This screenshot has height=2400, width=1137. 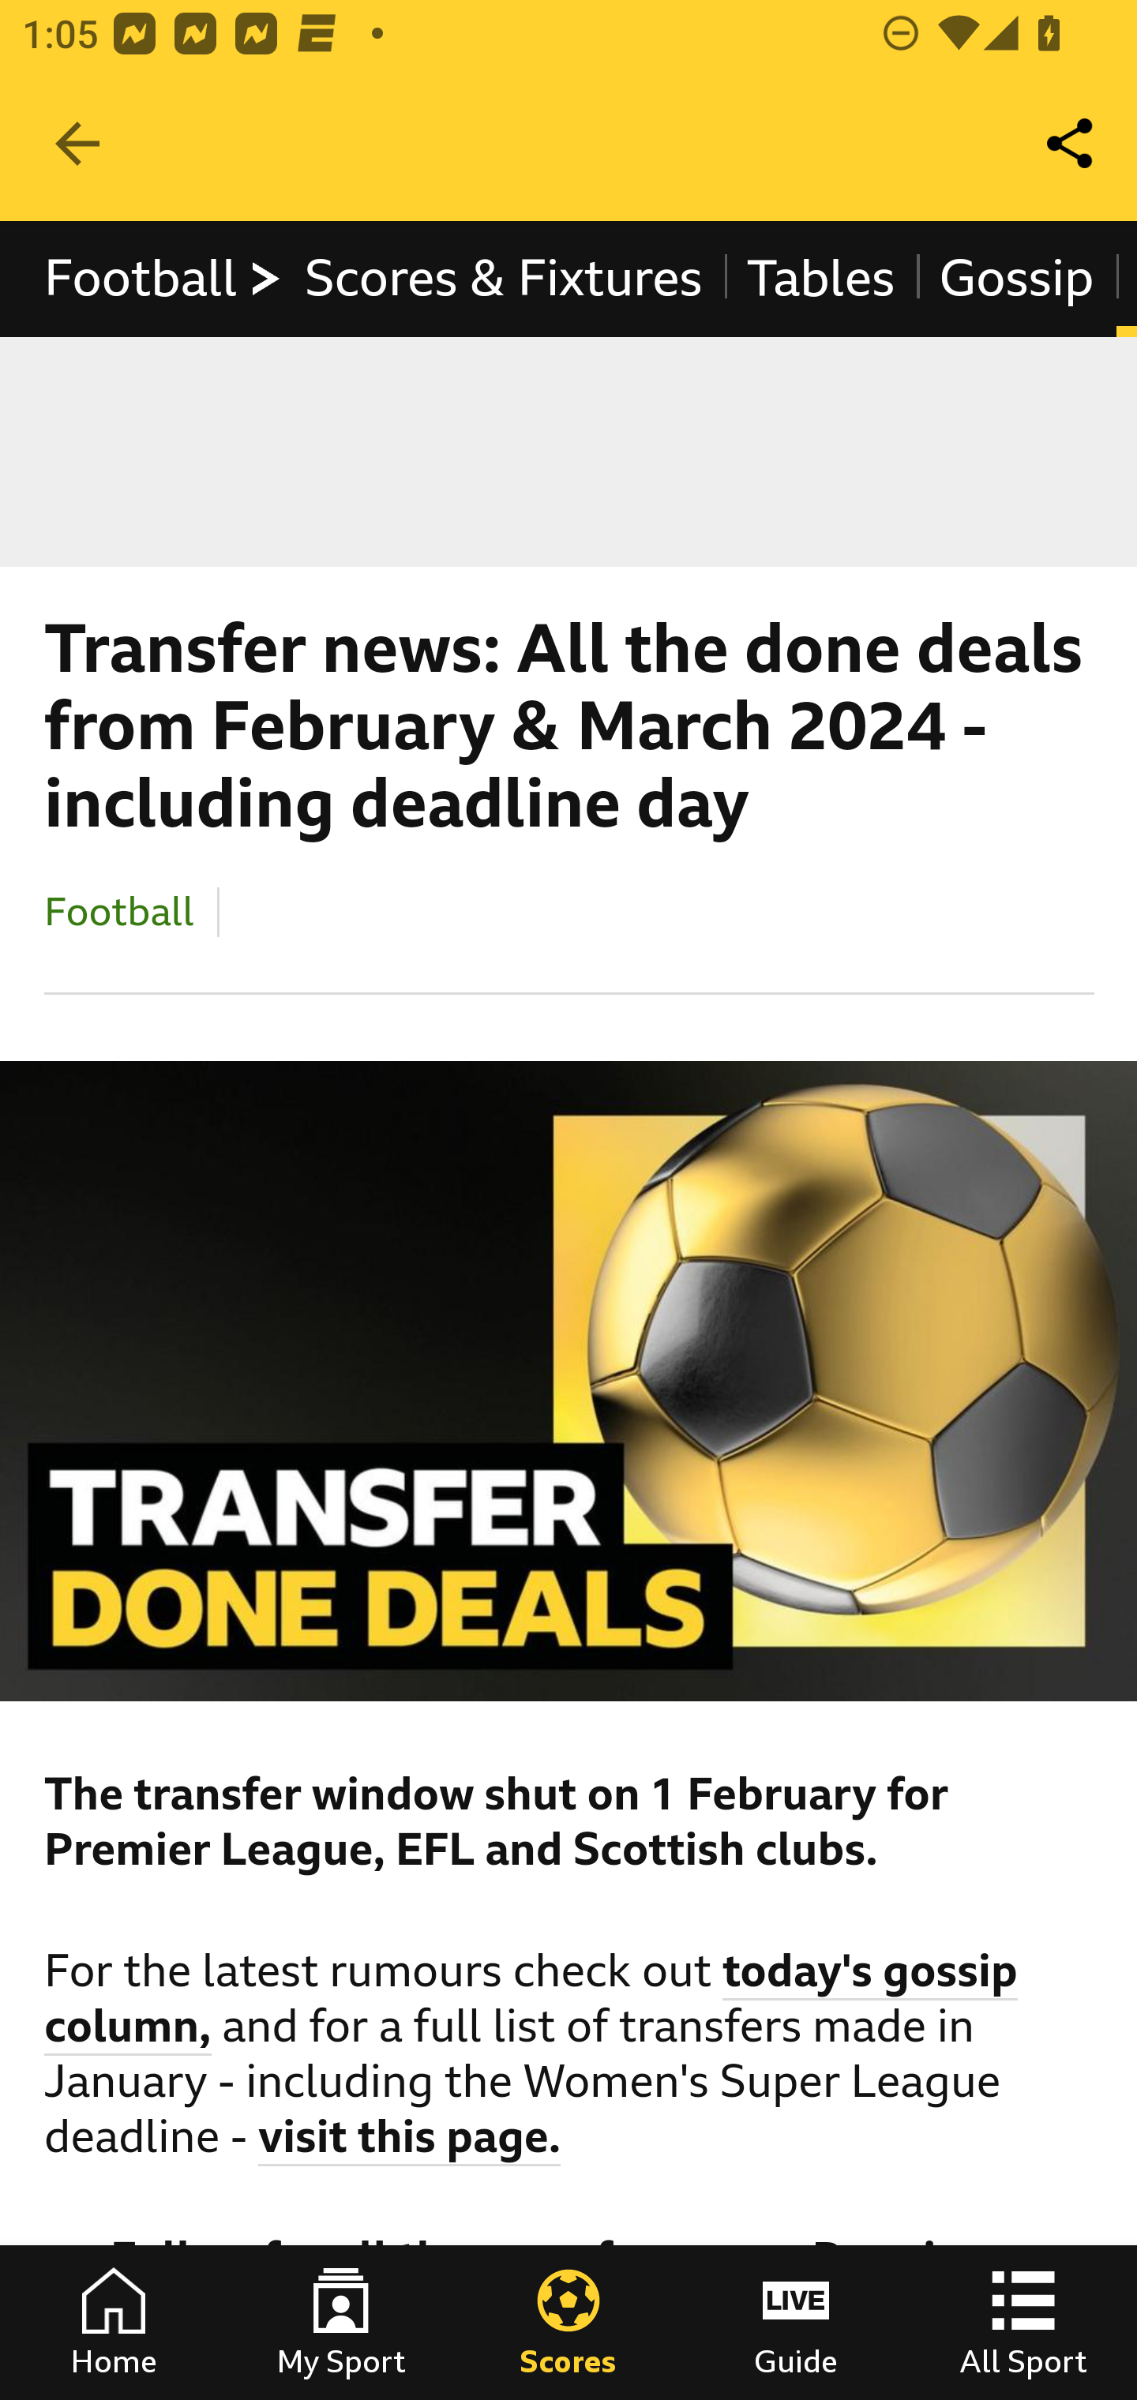 I want to click on Scores & Fixtures, so click(x=504, y=278).